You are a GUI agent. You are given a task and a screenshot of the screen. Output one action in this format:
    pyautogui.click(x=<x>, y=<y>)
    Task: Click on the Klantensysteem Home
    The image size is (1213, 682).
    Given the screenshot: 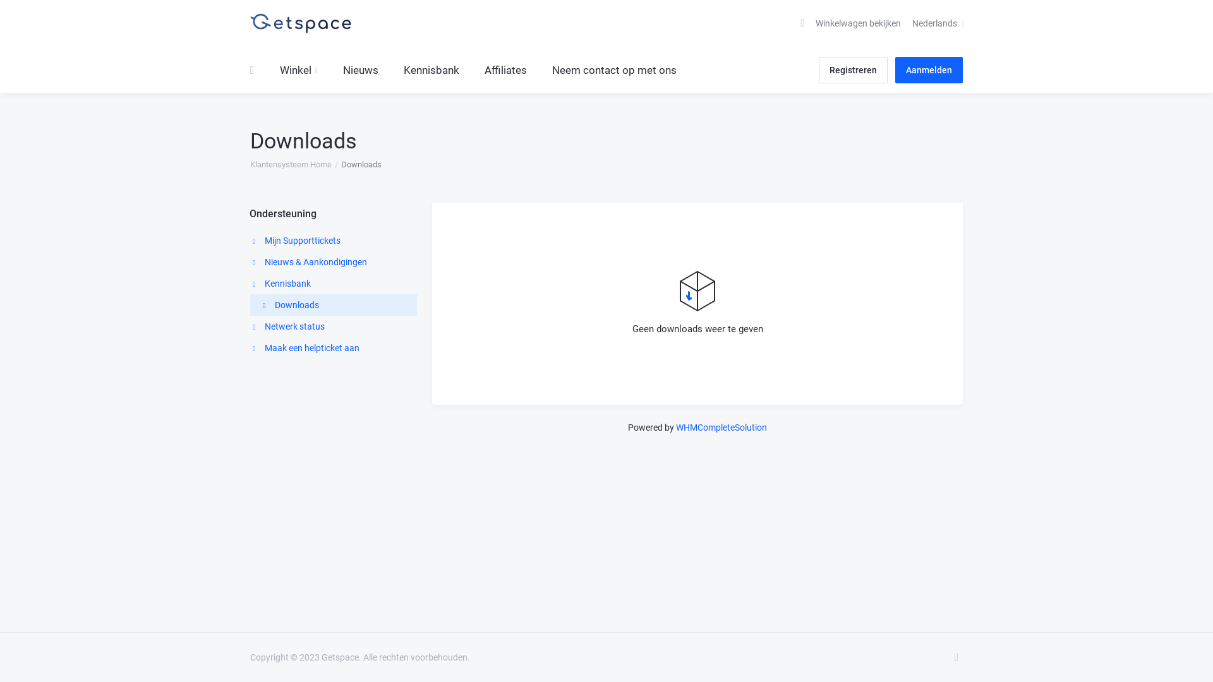 What is the action you would take?
    pyautogui.click(x=291, y=165)
    